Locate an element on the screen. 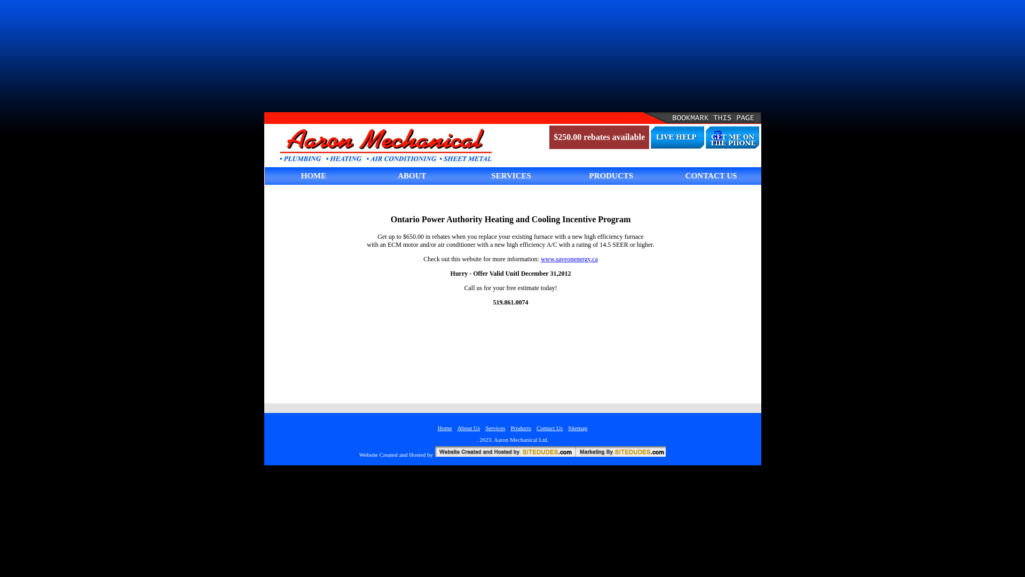 The width and height of the screenshot is (1025, 577). Home is located at coordinates (445, 427).